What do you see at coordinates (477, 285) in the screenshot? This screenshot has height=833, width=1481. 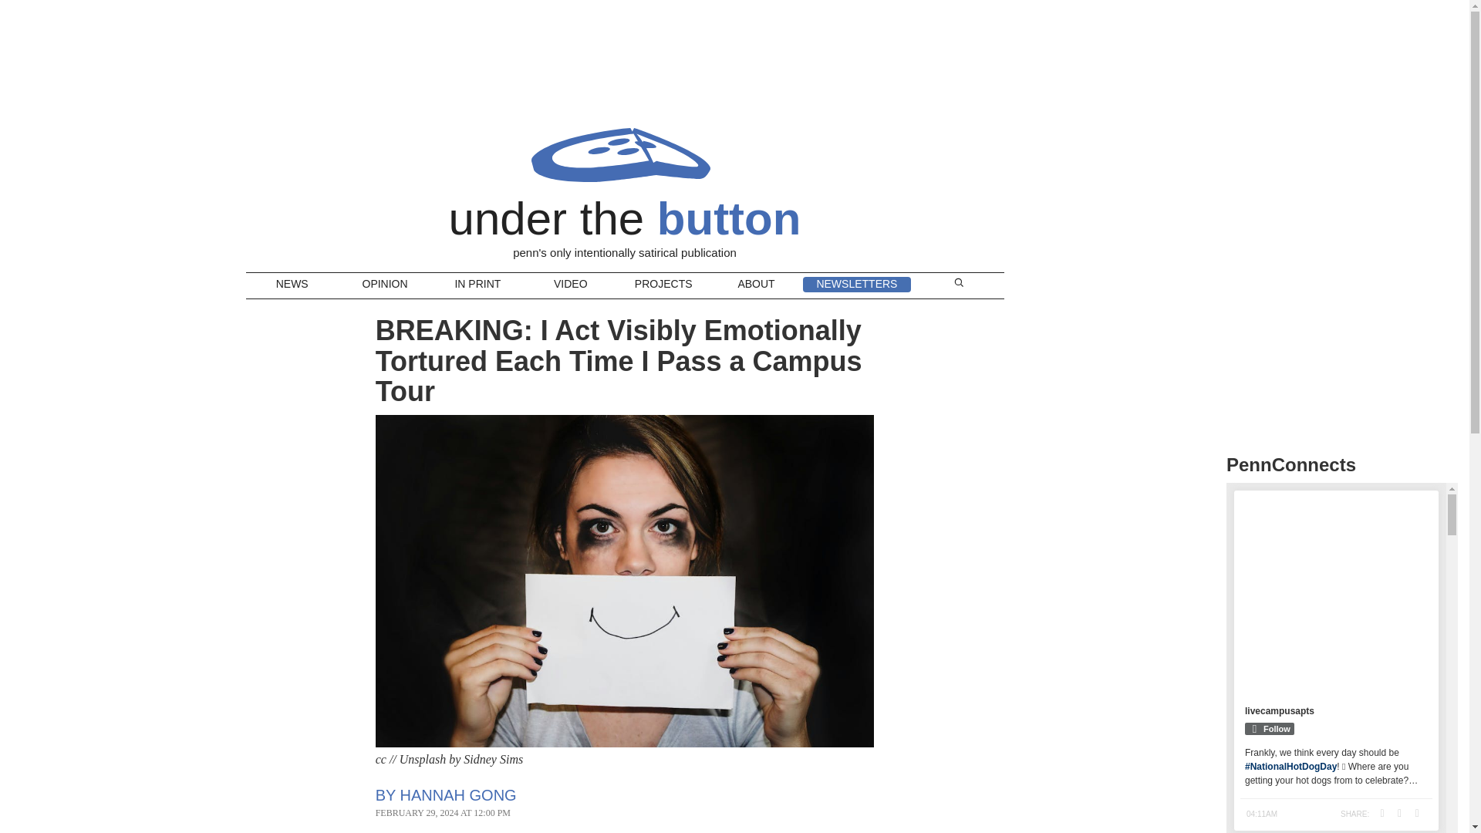 I see `IN PRINT` at bounding box center [477, 285].